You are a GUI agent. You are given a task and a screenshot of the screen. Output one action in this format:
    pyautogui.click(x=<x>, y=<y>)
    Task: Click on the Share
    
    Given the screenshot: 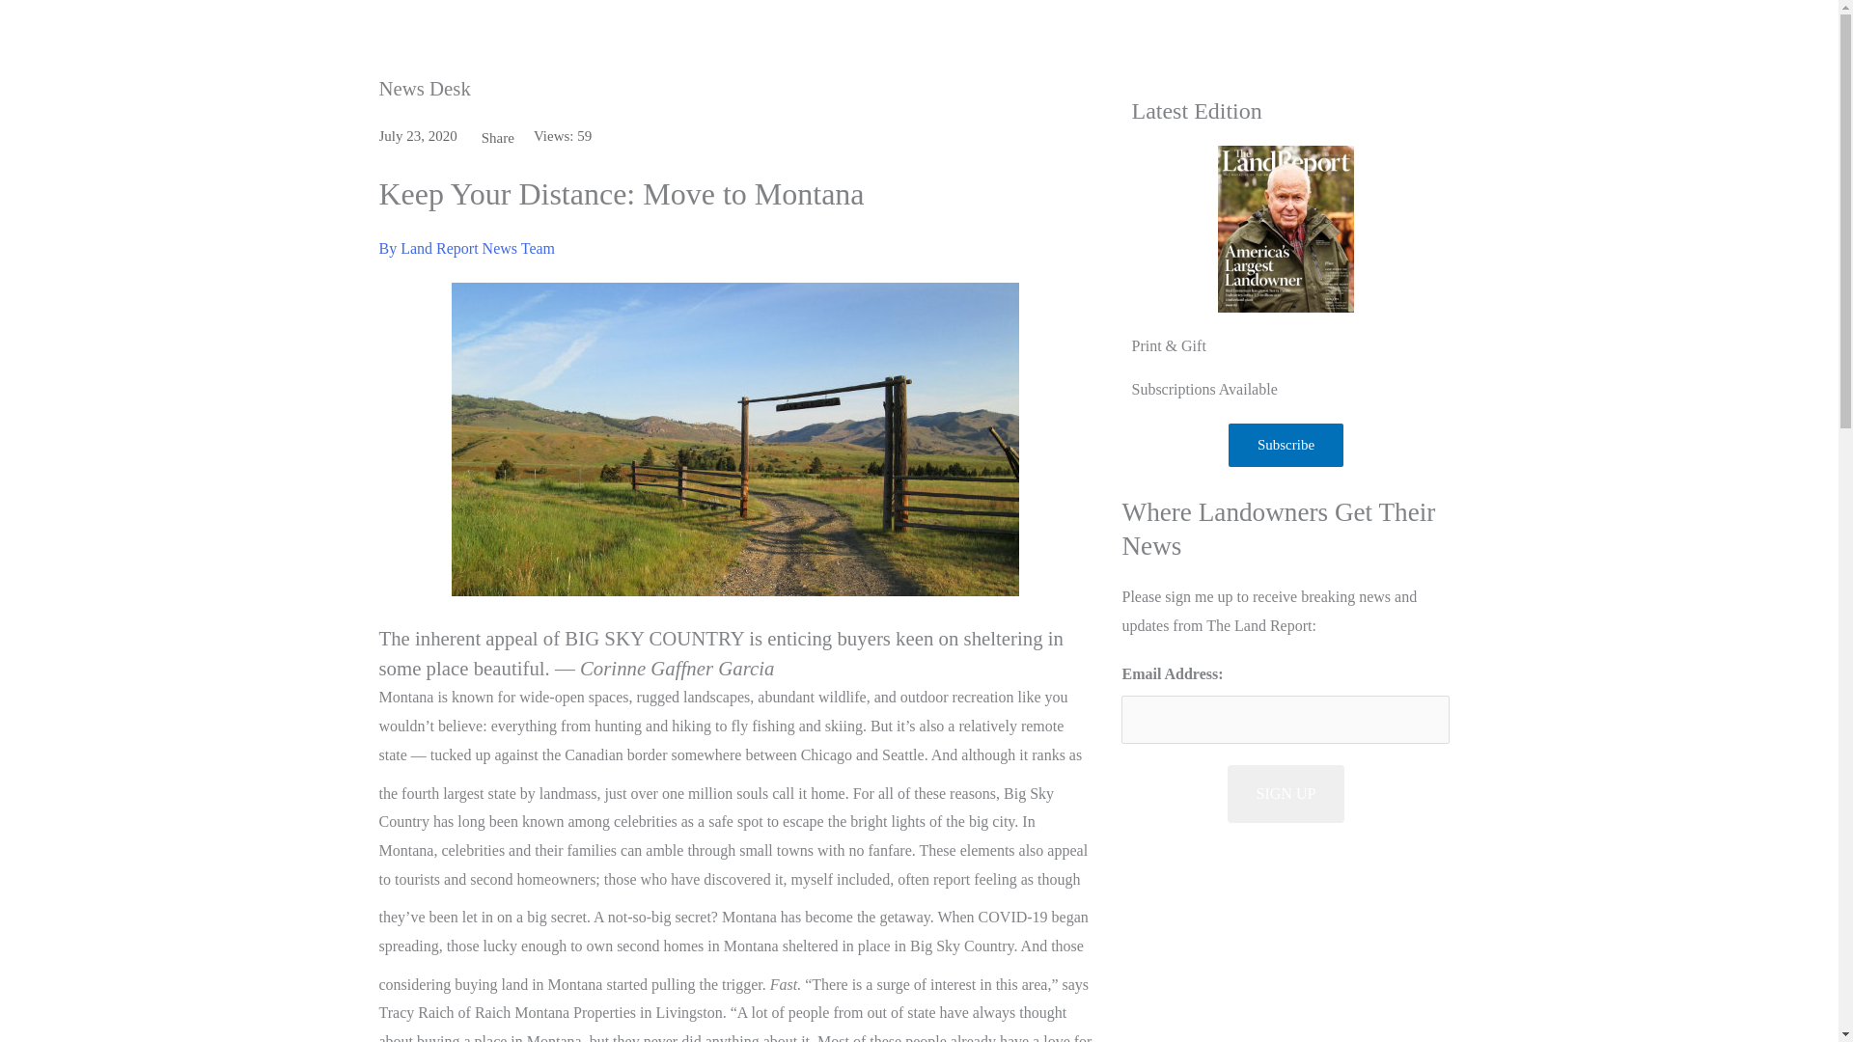 What is the action you would take?
    pyautogui.click(x=498, y=138)
    